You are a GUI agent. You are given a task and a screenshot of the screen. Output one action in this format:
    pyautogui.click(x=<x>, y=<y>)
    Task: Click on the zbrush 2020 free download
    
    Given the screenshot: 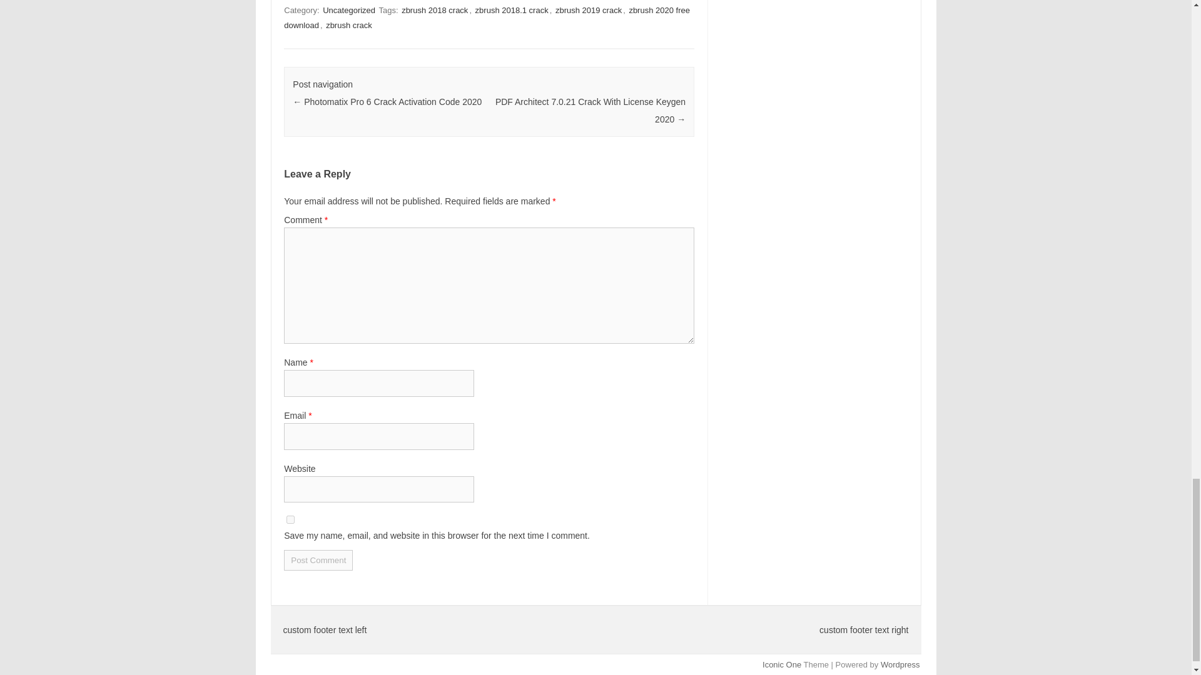 What is the action you would take?
    pyautogui.click(x=487, y=17)
    